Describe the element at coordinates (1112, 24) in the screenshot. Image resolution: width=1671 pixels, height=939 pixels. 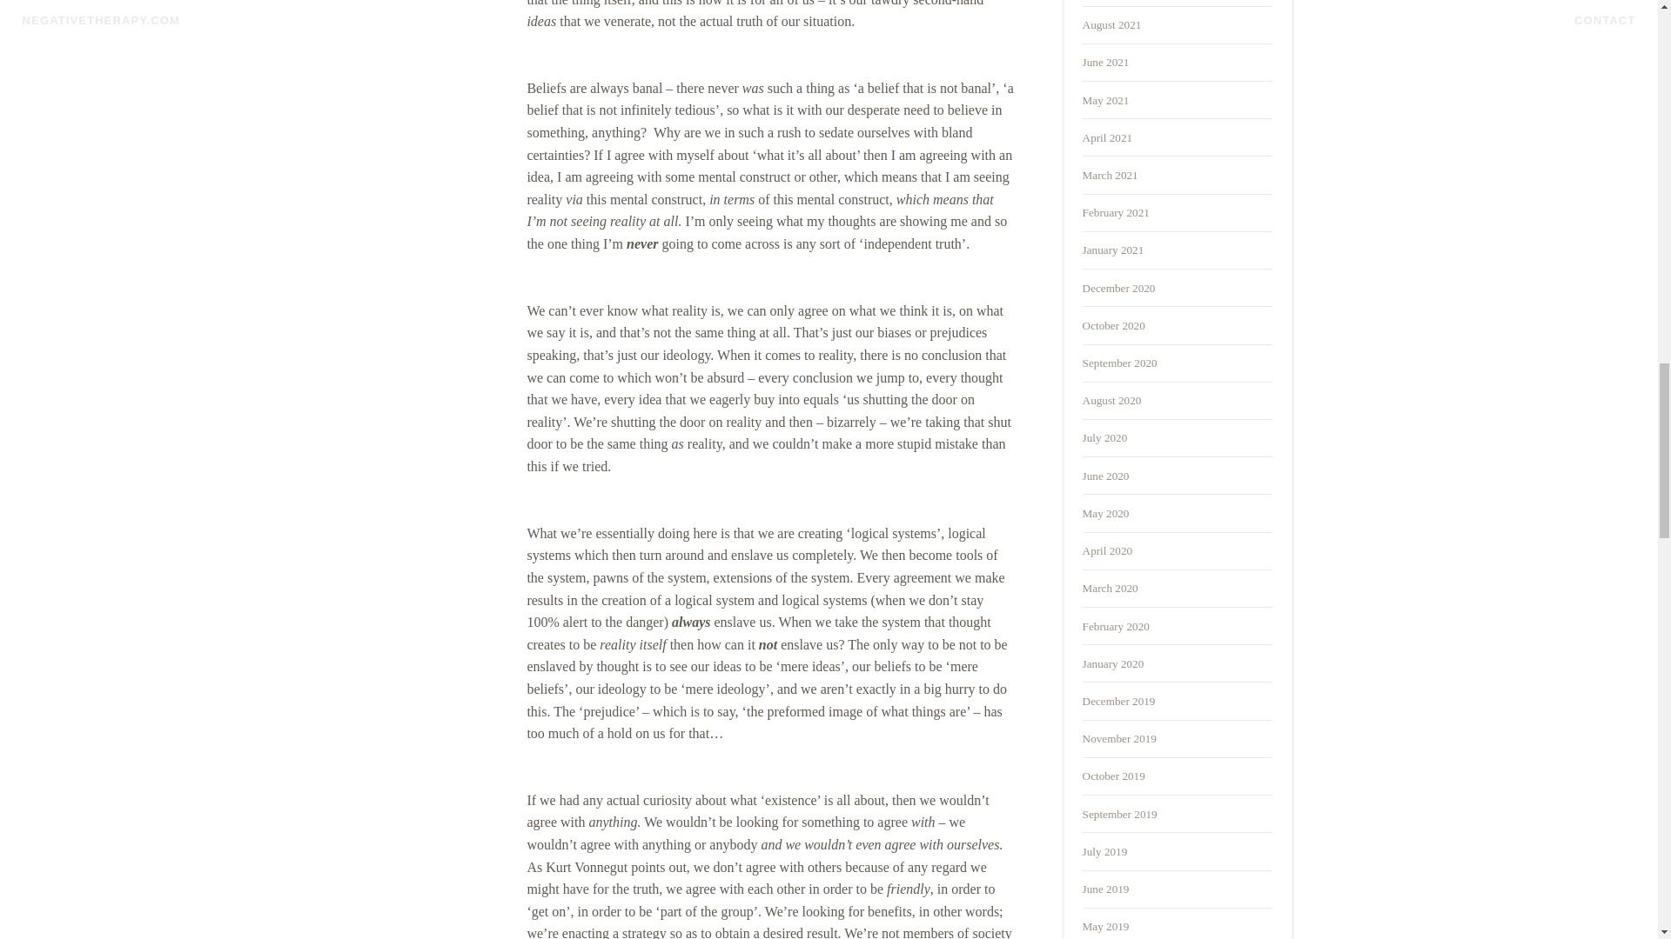
I see `August 2021` at that location.